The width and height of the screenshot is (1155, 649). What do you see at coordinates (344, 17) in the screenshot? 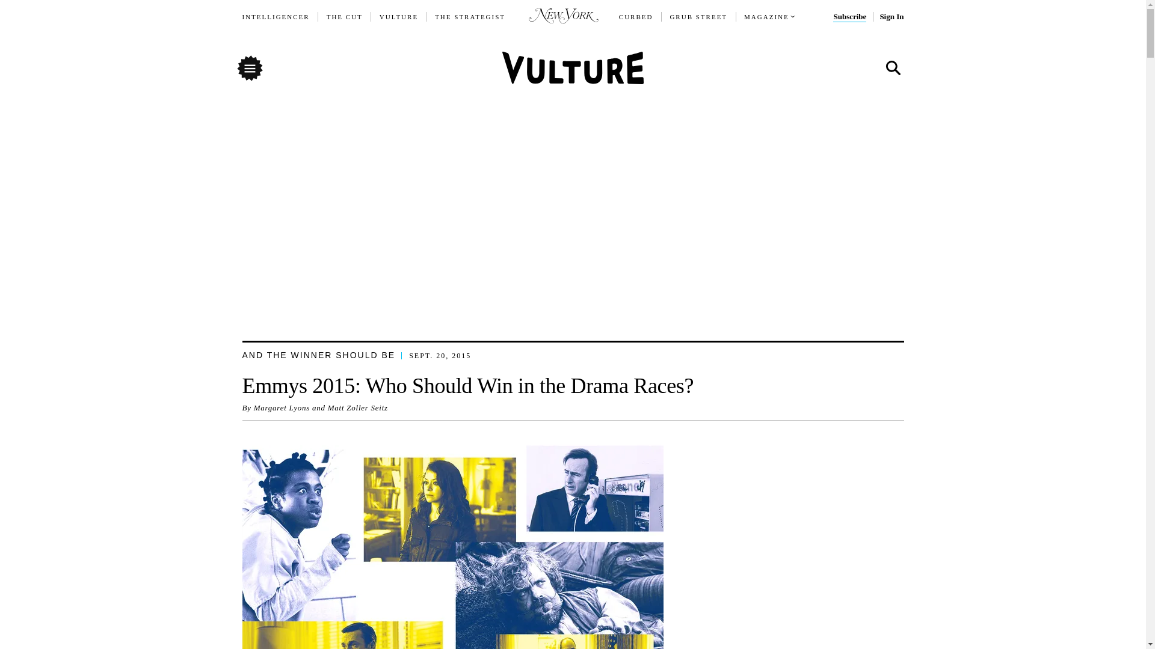
I see `THE CUT` at bounding box center [344, 17].